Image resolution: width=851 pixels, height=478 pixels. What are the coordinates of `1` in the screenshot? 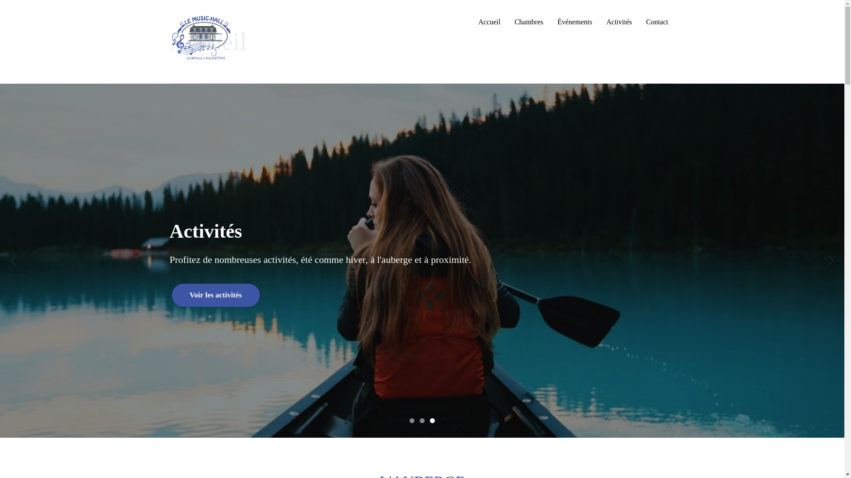 It's located at (412, 420).